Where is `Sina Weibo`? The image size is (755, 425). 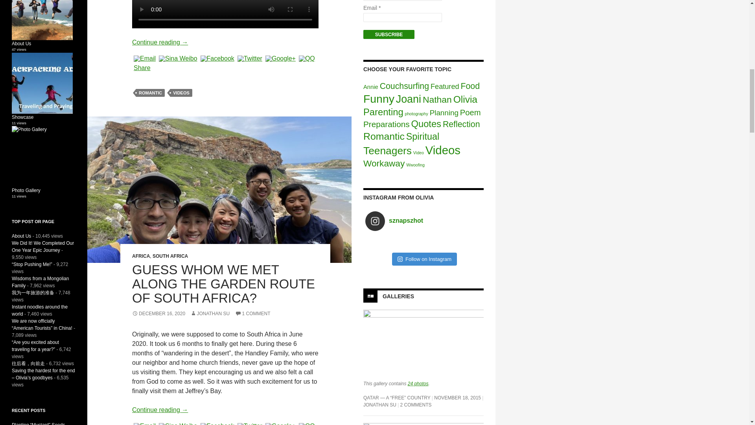 Sina Weibo is located at coordinates (178, 424).